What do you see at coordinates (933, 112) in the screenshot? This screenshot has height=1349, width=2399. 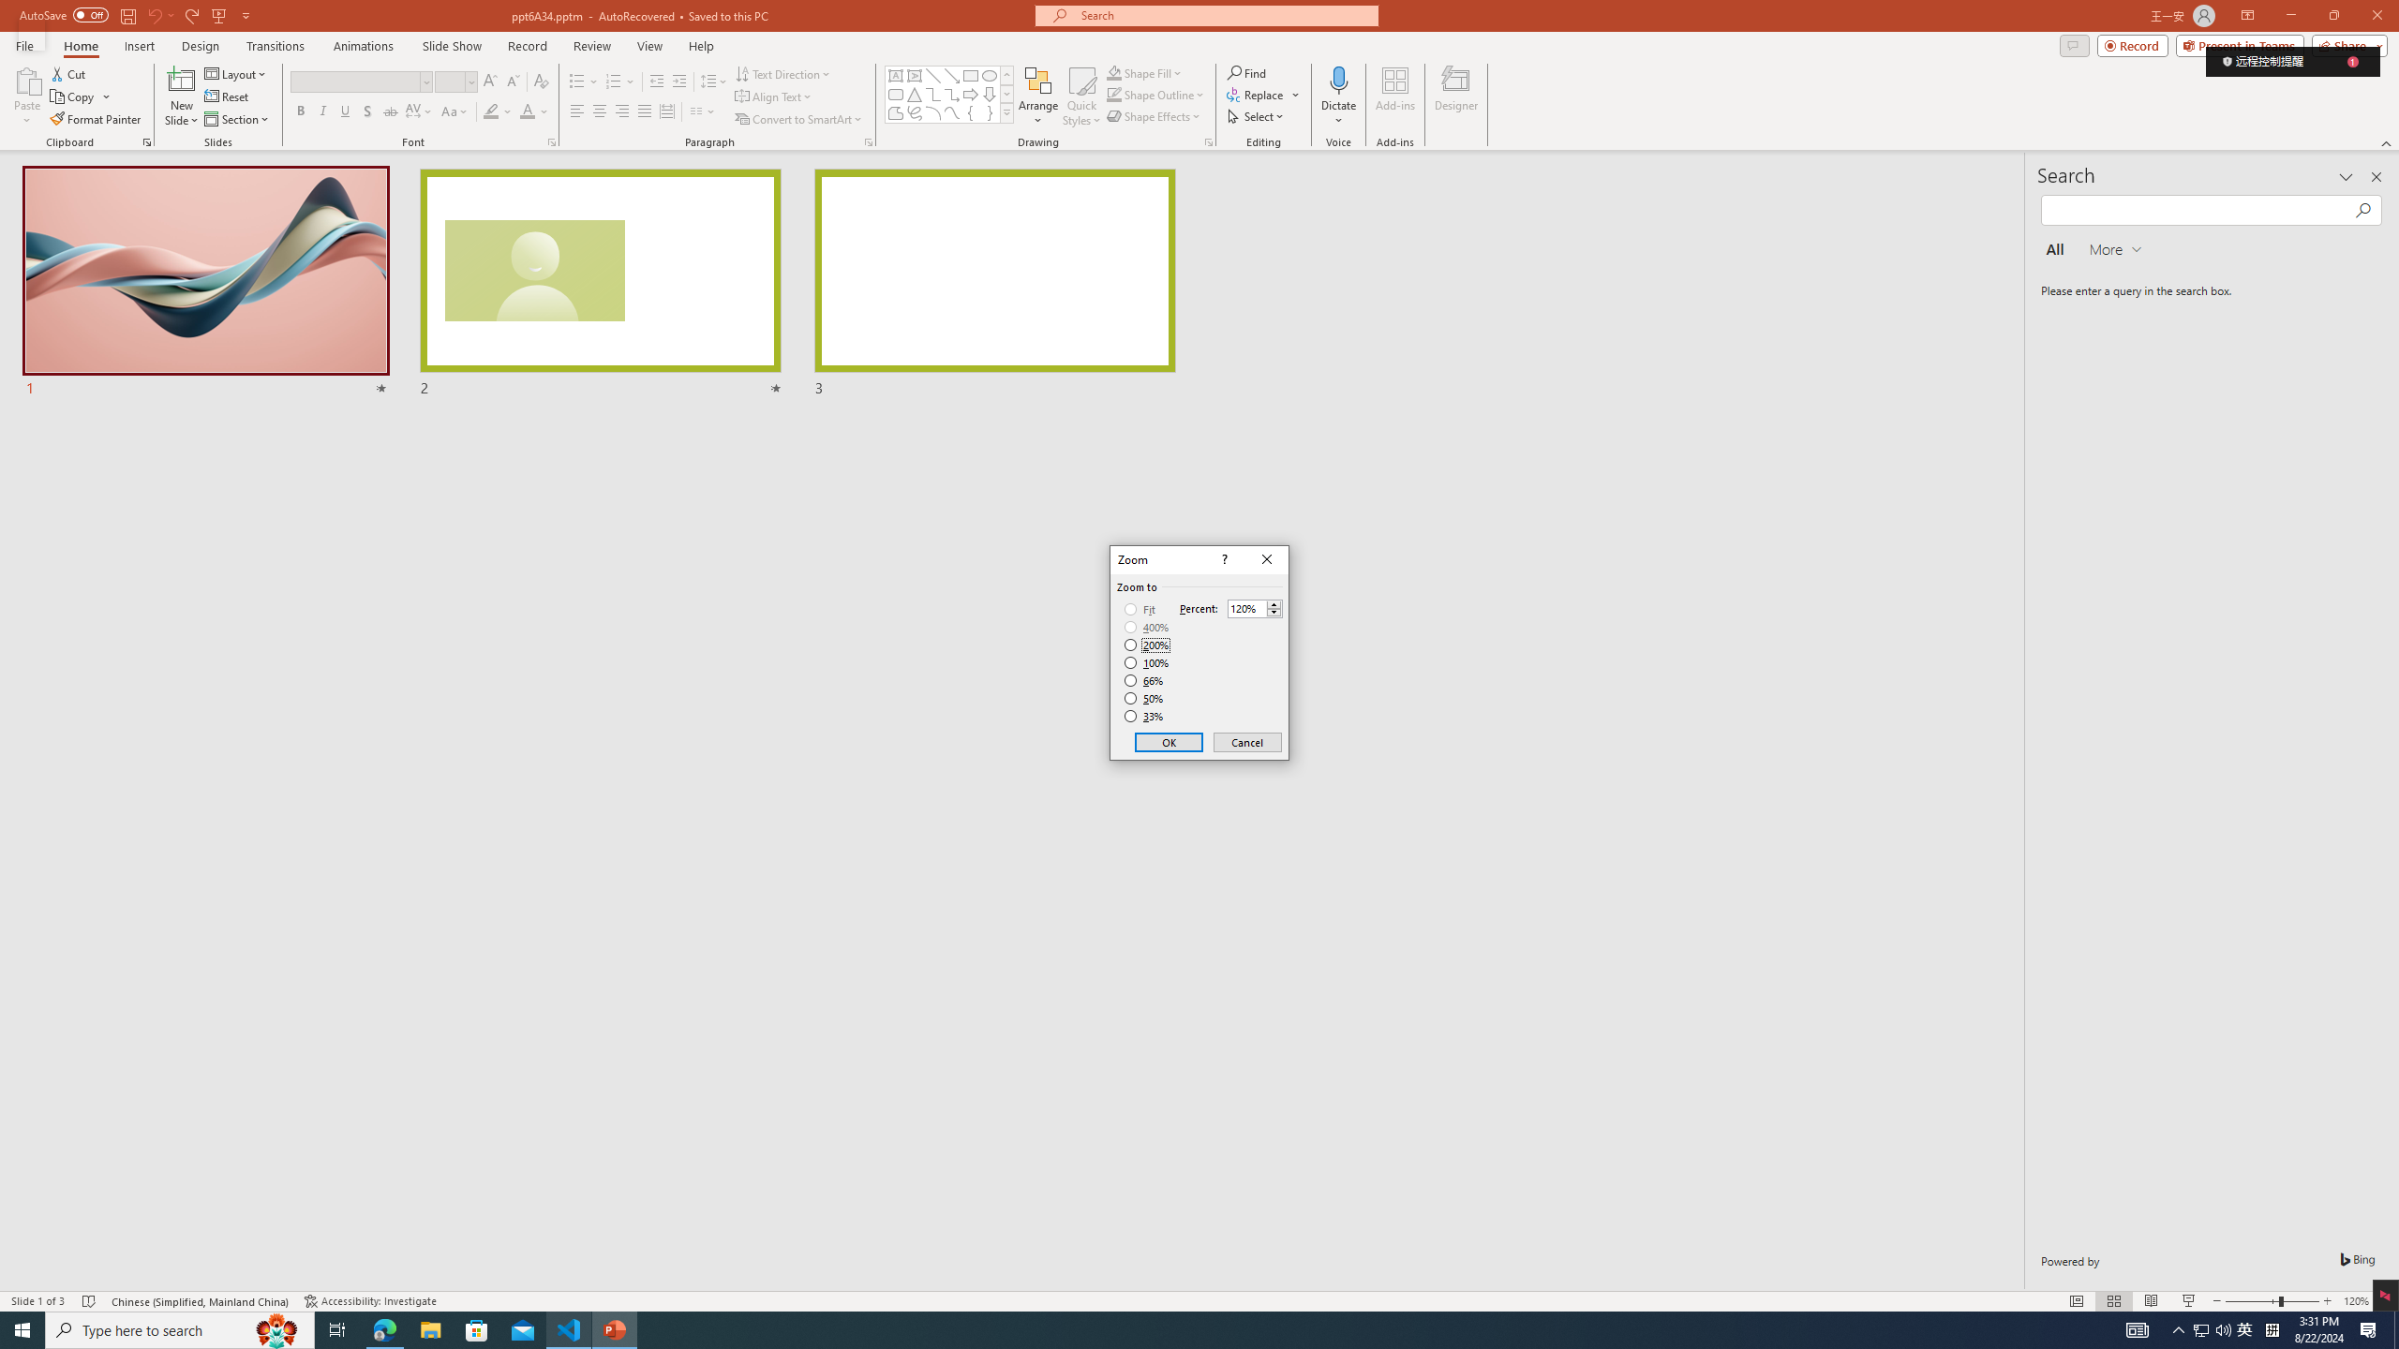 I see `Arc` at bounding box center [933, 112].